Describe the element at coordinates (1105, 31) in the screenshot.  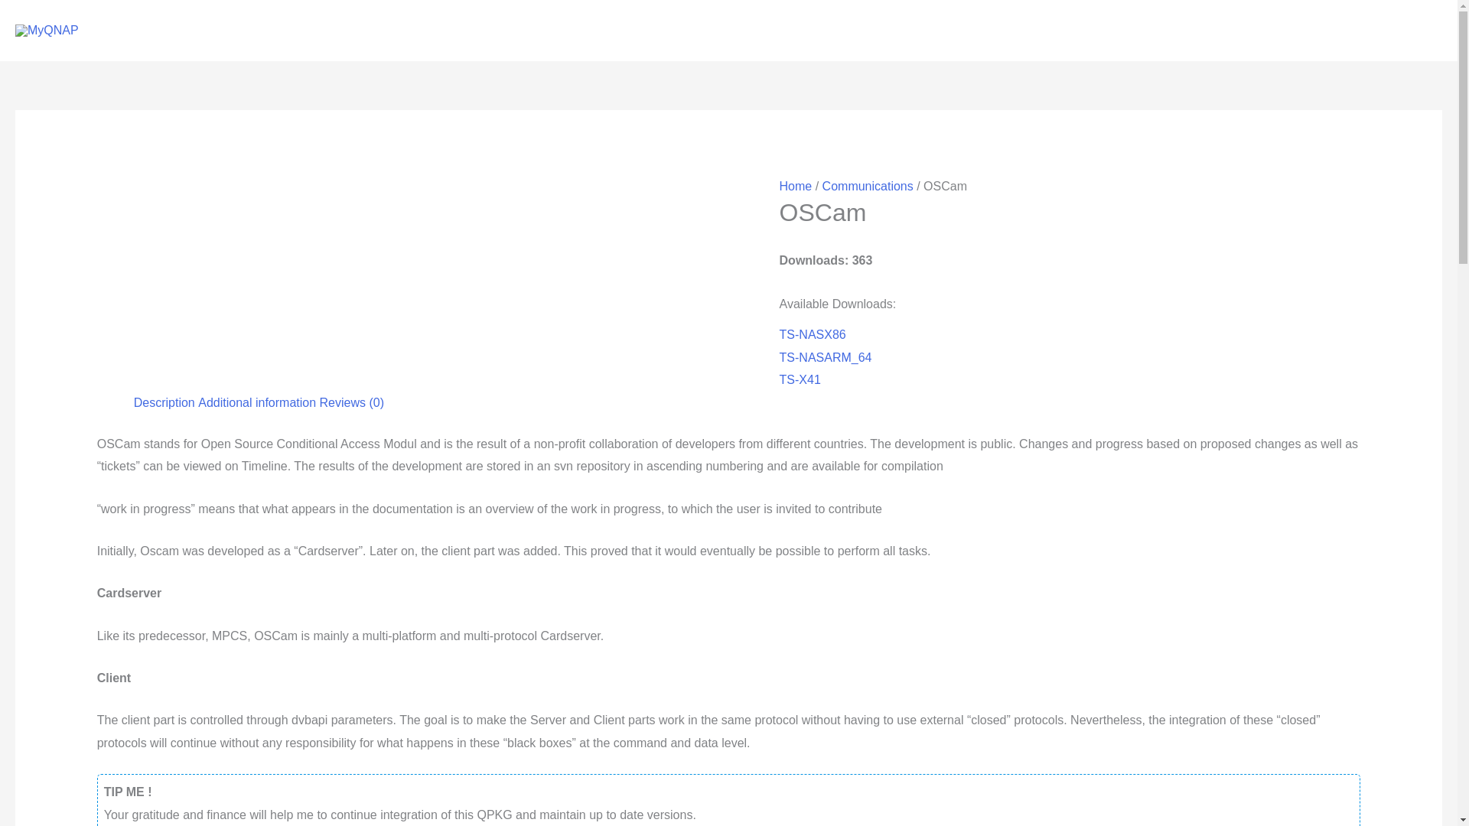
I see `News` at that location.